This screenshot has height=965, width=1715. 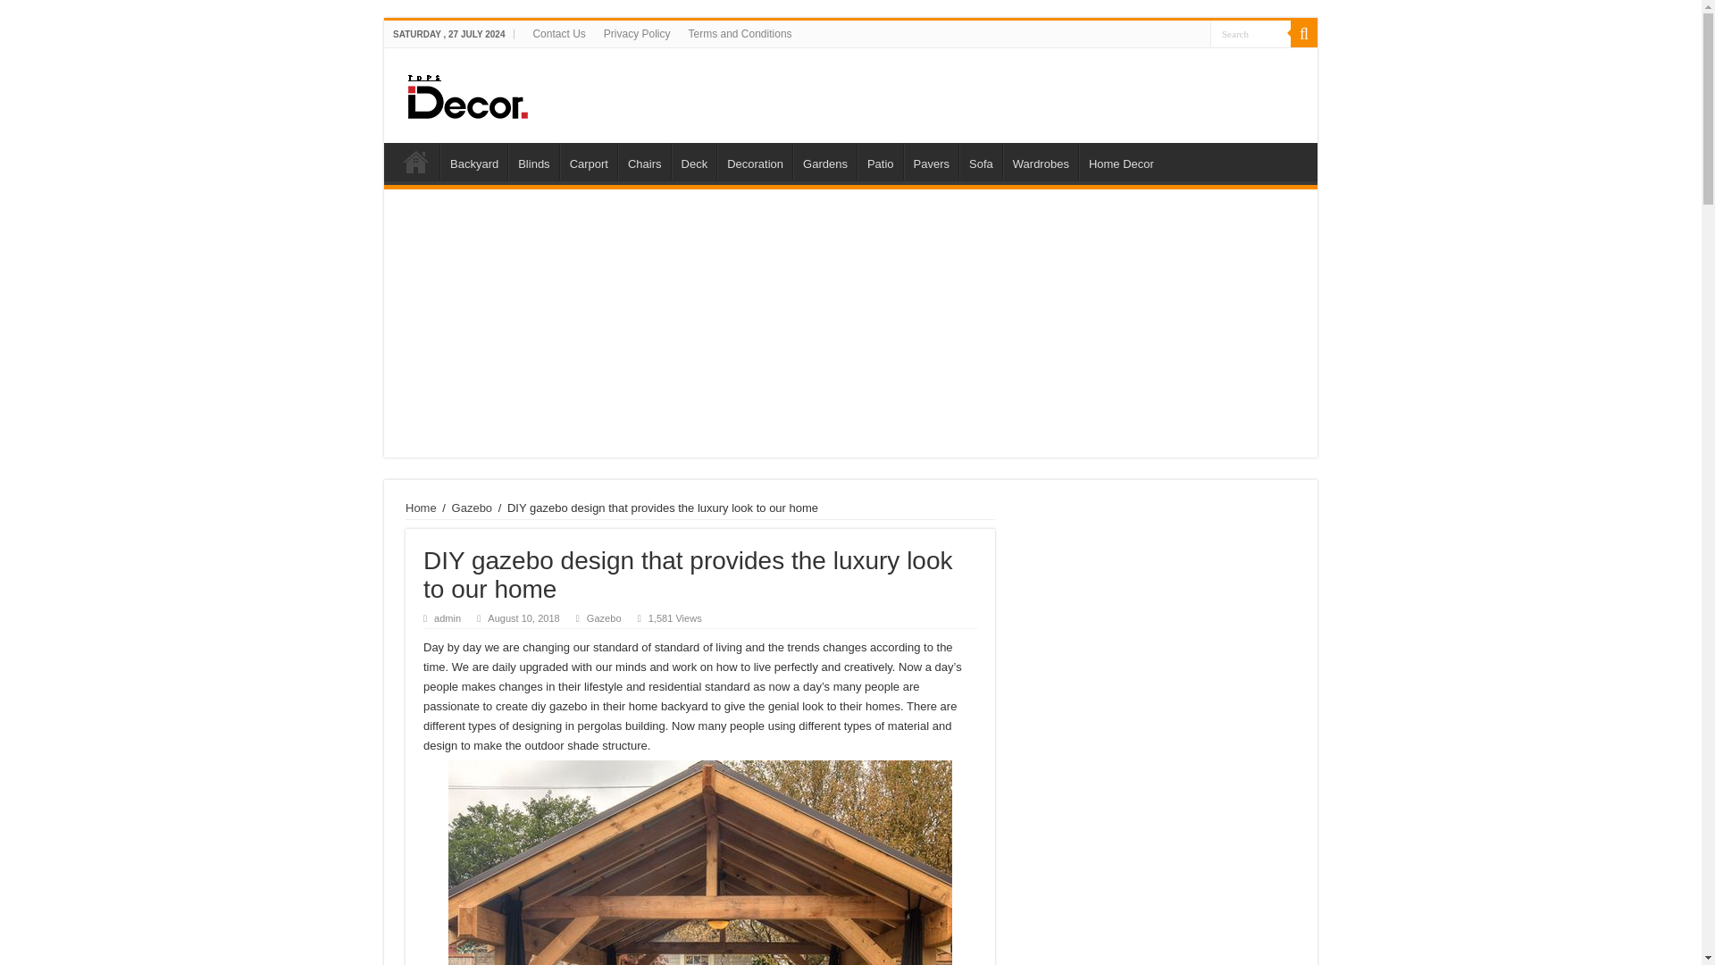 I want to click on Gazebo, so click(x=604, y=617).